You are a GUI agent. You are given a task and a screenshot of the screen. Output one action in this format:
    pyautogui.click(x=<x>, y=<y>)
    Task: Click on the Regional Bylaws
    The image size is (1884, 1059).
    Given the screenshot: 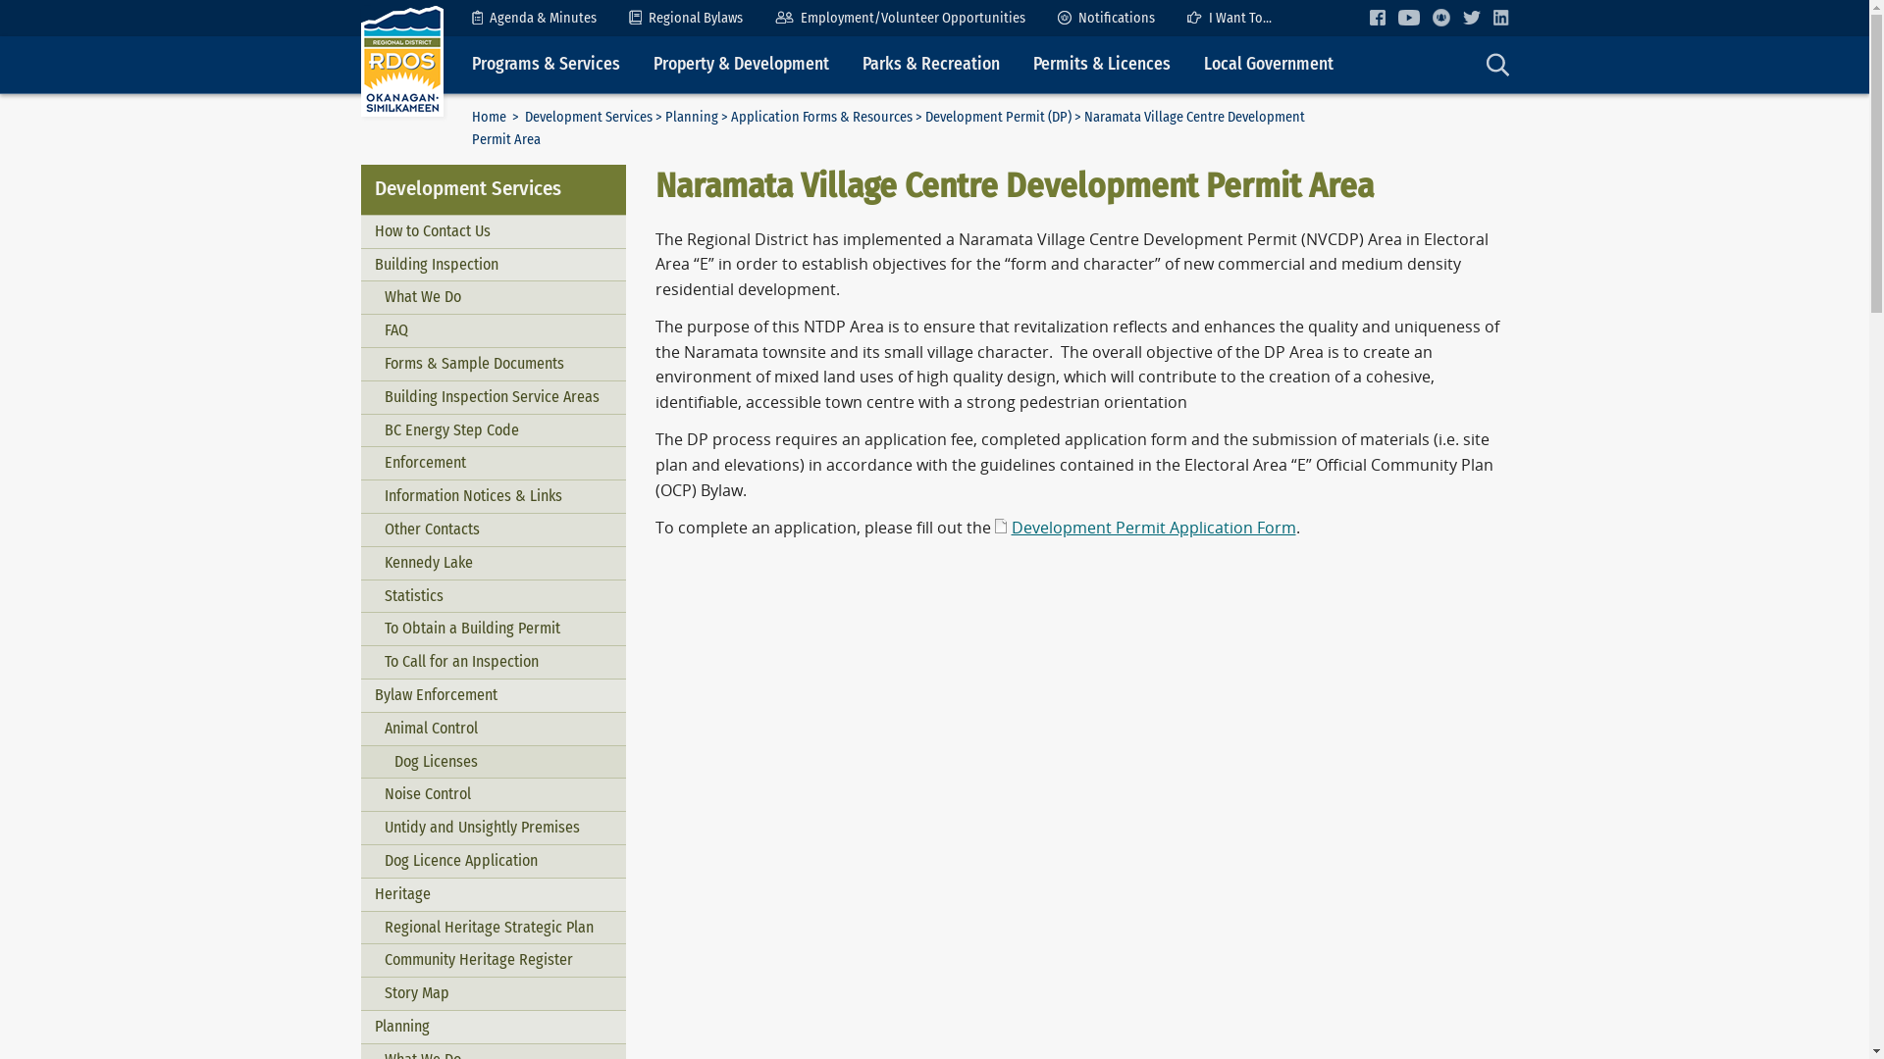 What is the action you would take?
    pyautogui.click(x=686, y=18)
    